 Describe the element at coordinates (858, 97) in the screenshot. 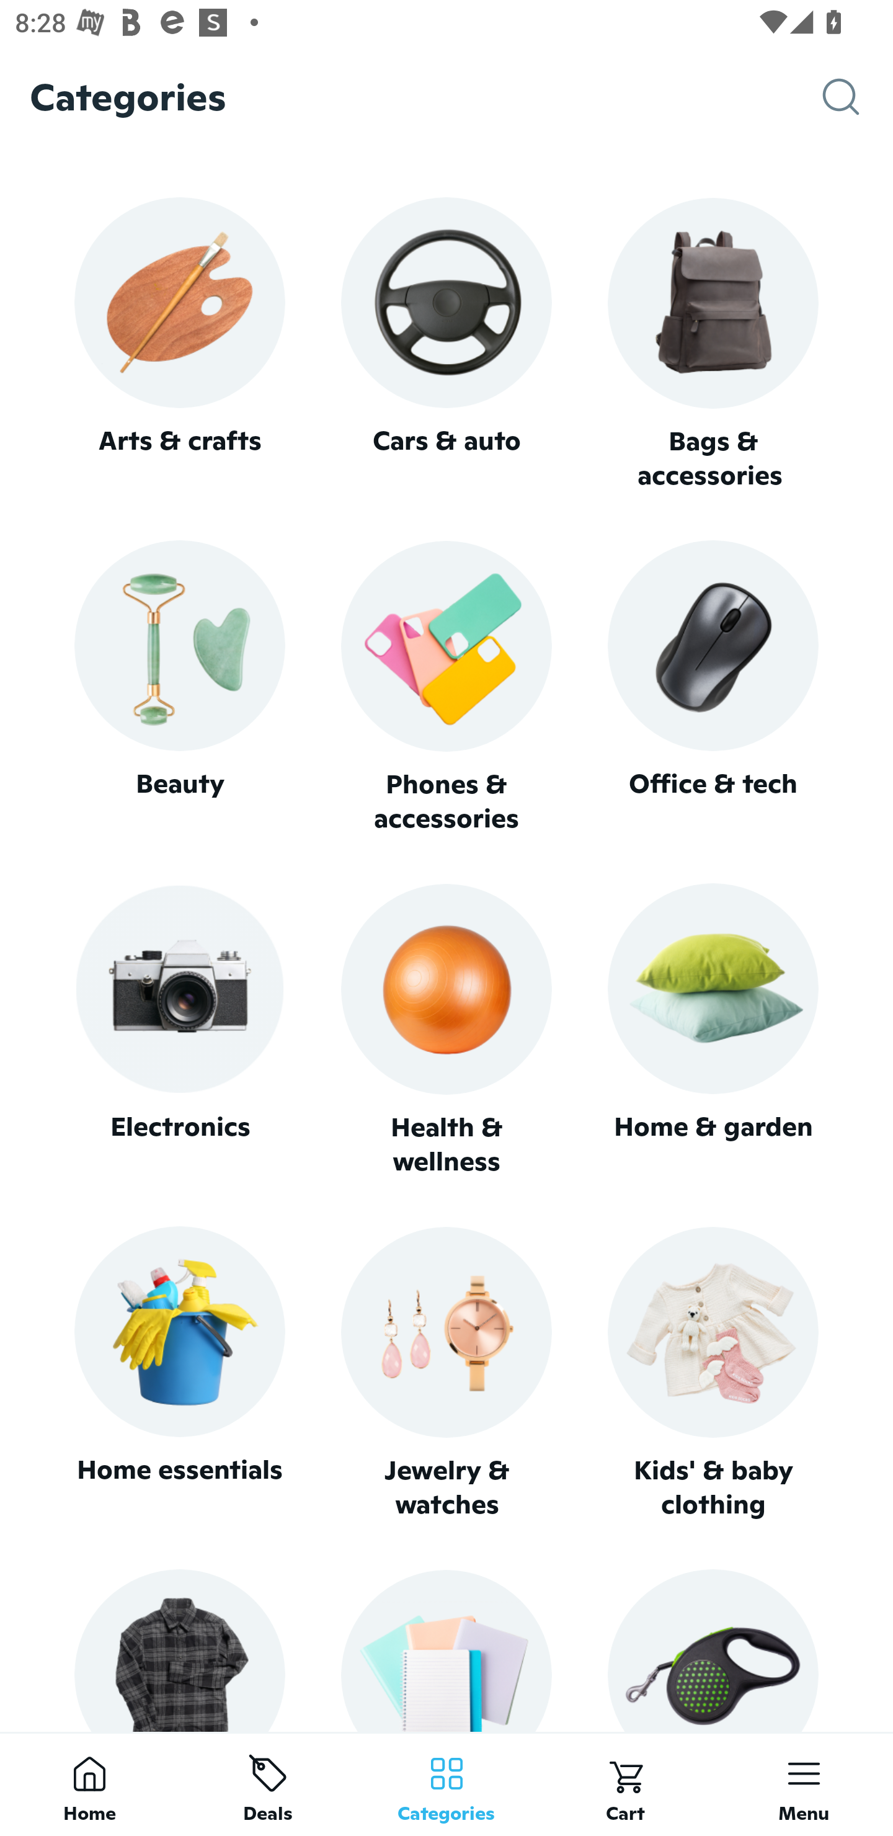

I see `Search` at that location.